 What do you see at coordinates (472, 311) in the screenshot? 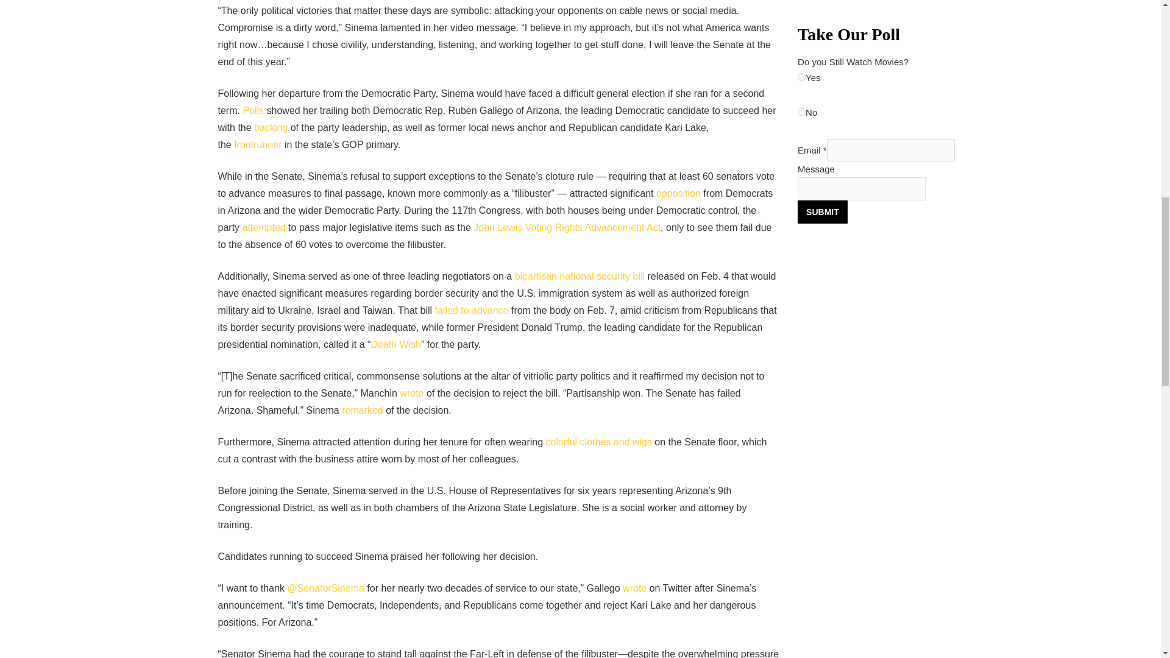
I see `failed to advance` at bounding box center [472, 311].